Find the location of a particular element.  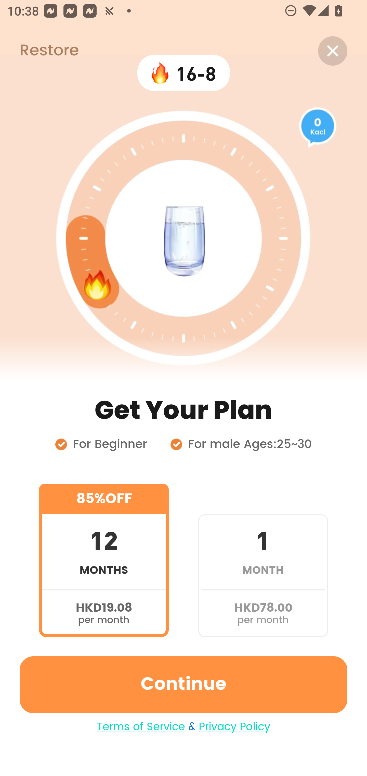

85%OFF 12 MONTHS per month HKD19.08 is located at coordinates (104, 560).